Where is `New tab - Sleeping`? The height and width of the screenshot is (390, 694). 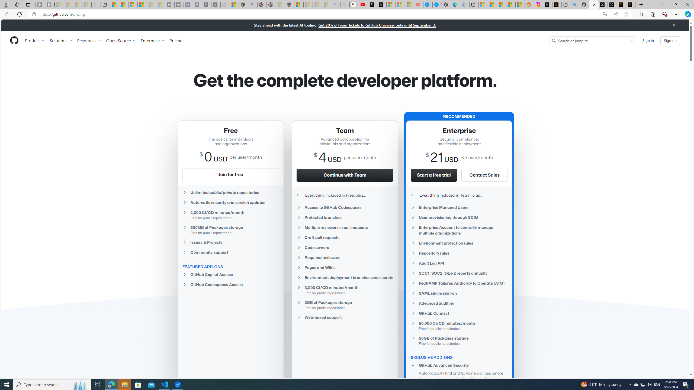
New tab - Sleeping is located at coordinates (225, 5).